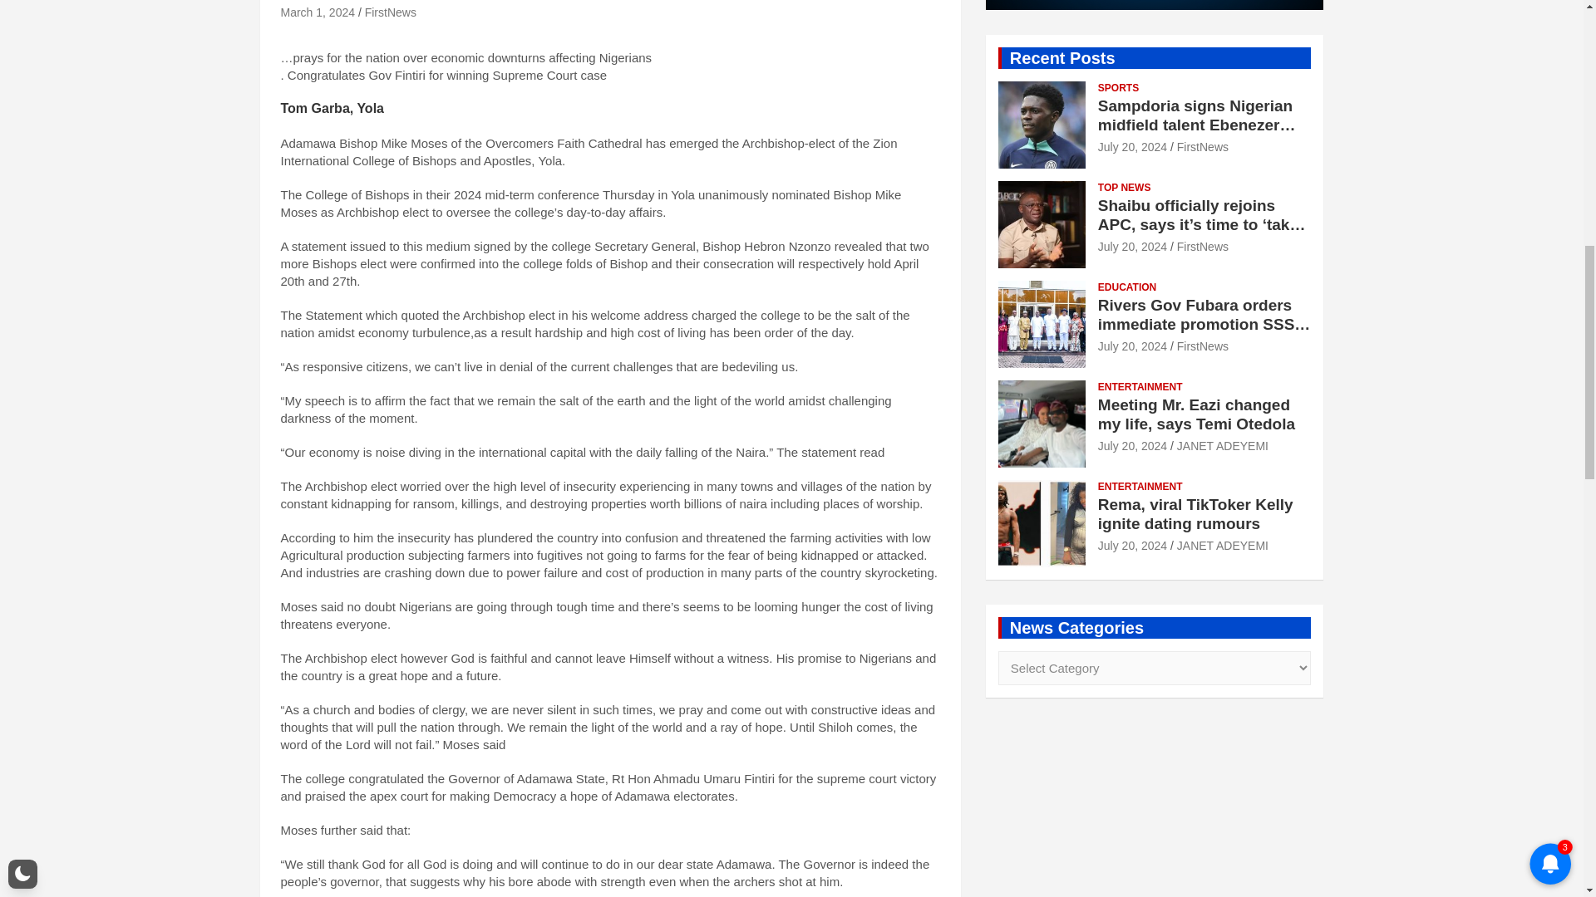 Image resolution: width=1596 pixels, height=897 pixels. I want to click on Rema, viral TikToker Kelly ignite dating rumours, so click(1132, 546).